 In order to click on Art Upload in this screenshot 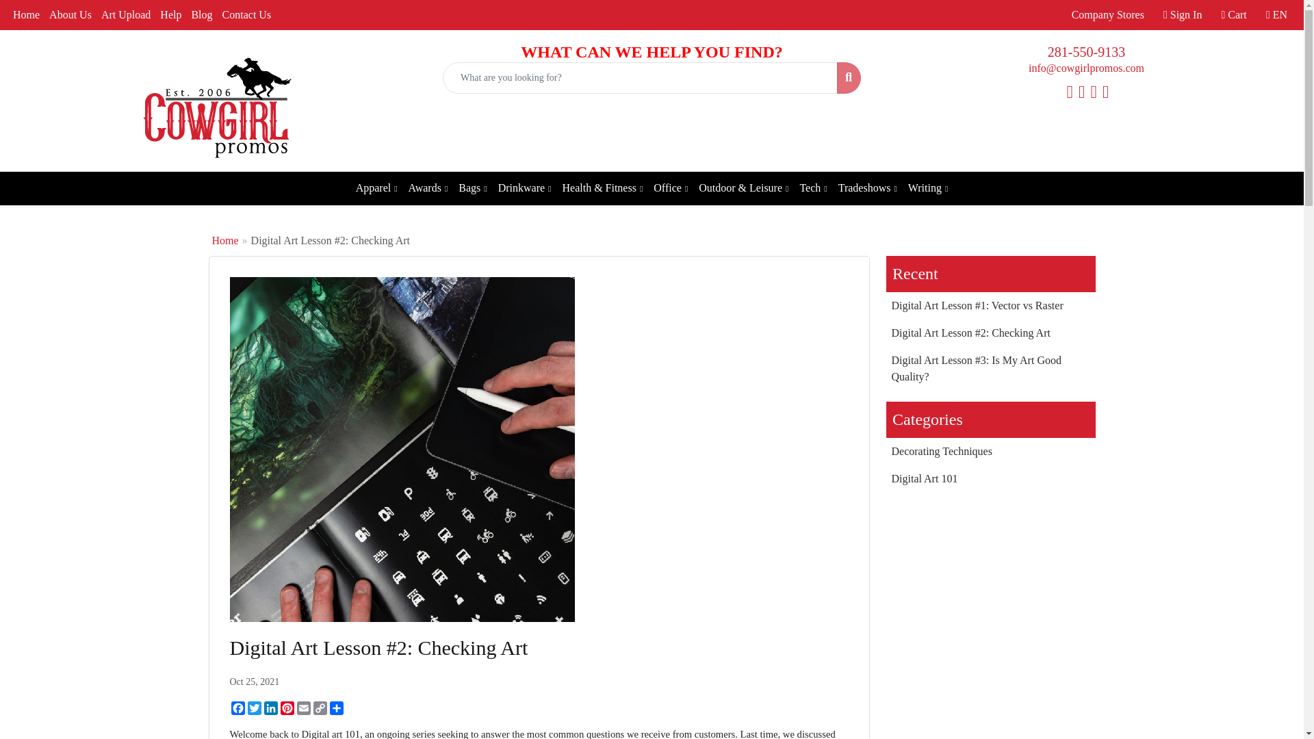, I will do `click(125, 15)`.